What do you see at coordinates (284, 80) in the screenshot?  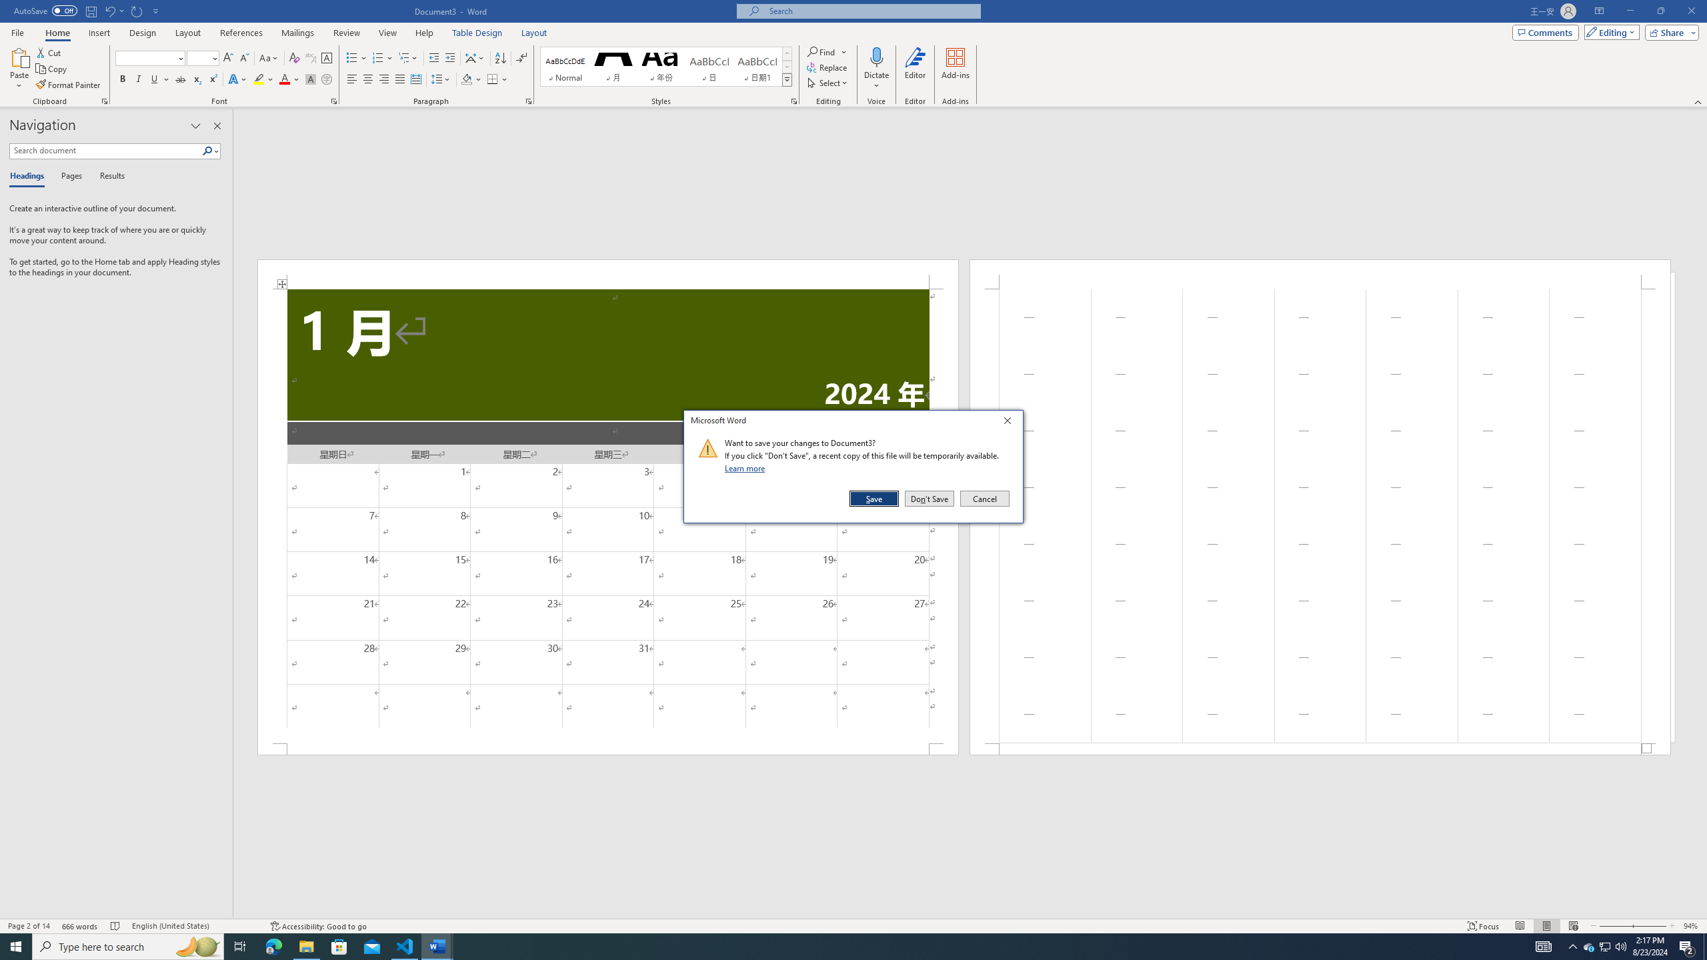 I see `Font Color RGB(255, 0, 0)` at bounding box center [284, 80].